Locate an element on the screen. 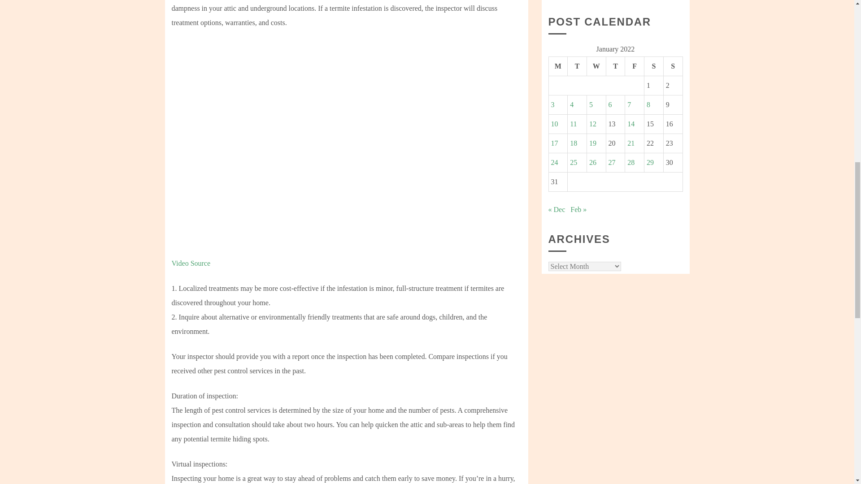  12 is located at coordinates (593, 124).